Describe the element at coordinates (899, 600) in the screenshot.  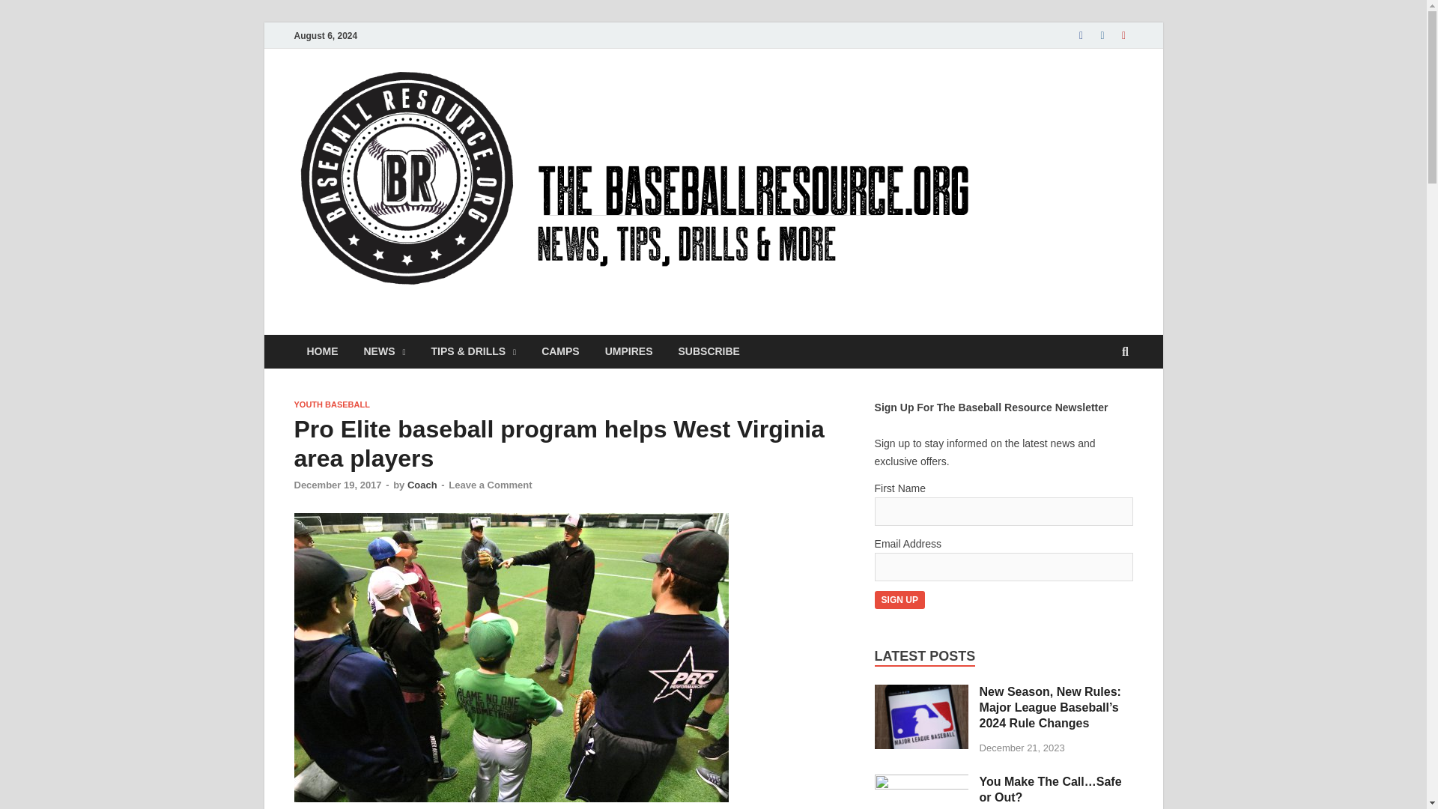
I see `Sign Up` at that location.